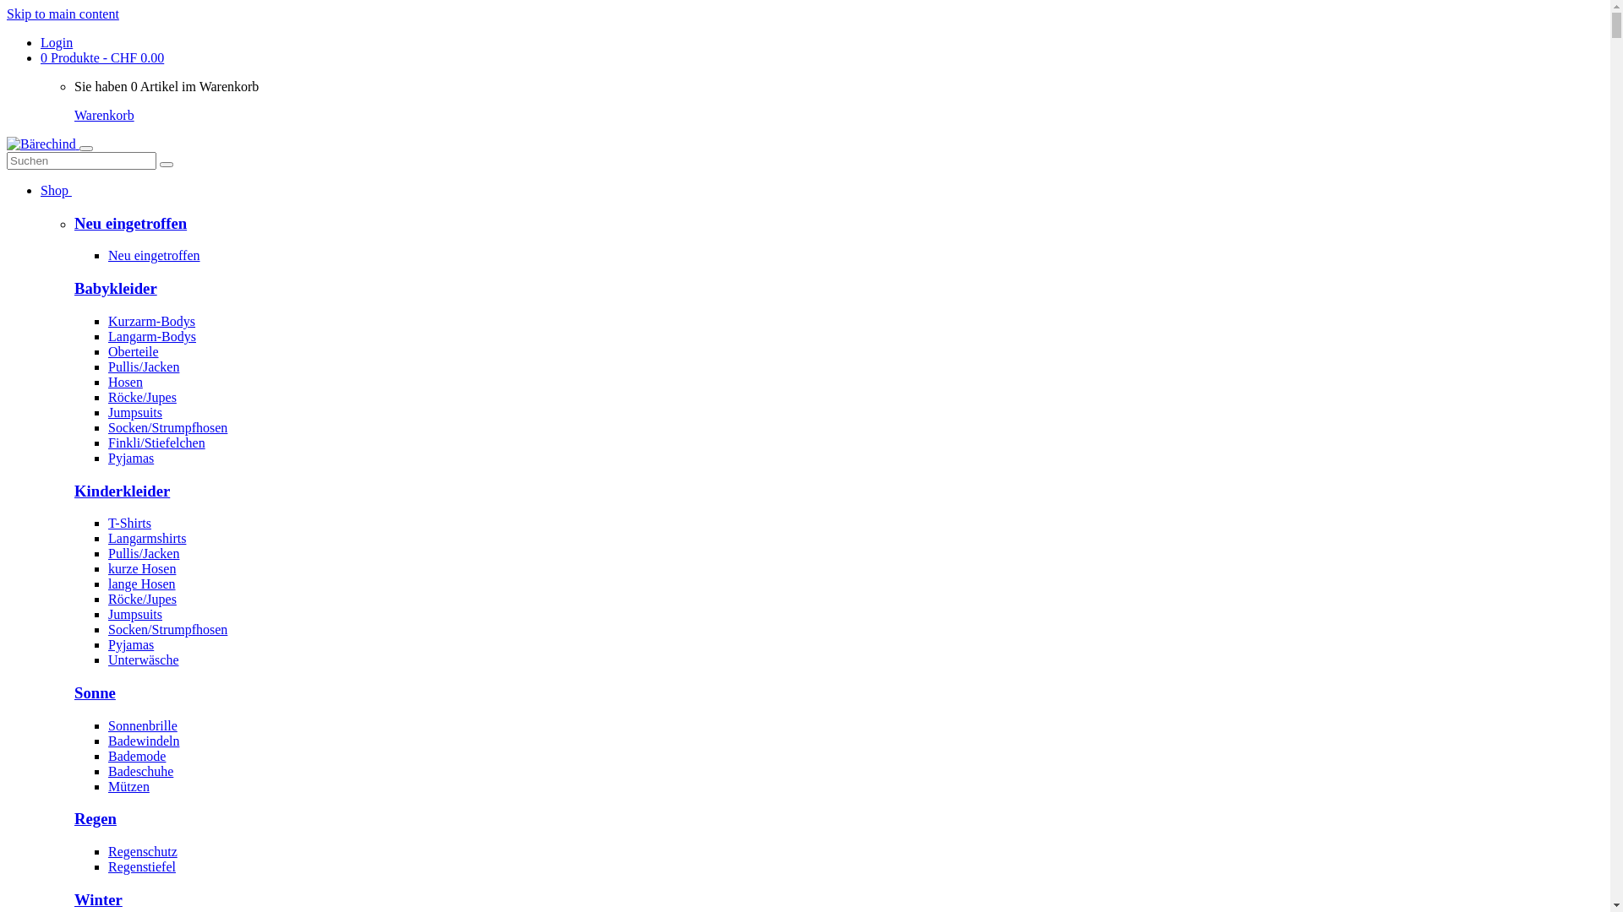 Image resolution: width=1623 pixels, height=912 pixels. I want to click on Langarmshirts, so click(147, 539).